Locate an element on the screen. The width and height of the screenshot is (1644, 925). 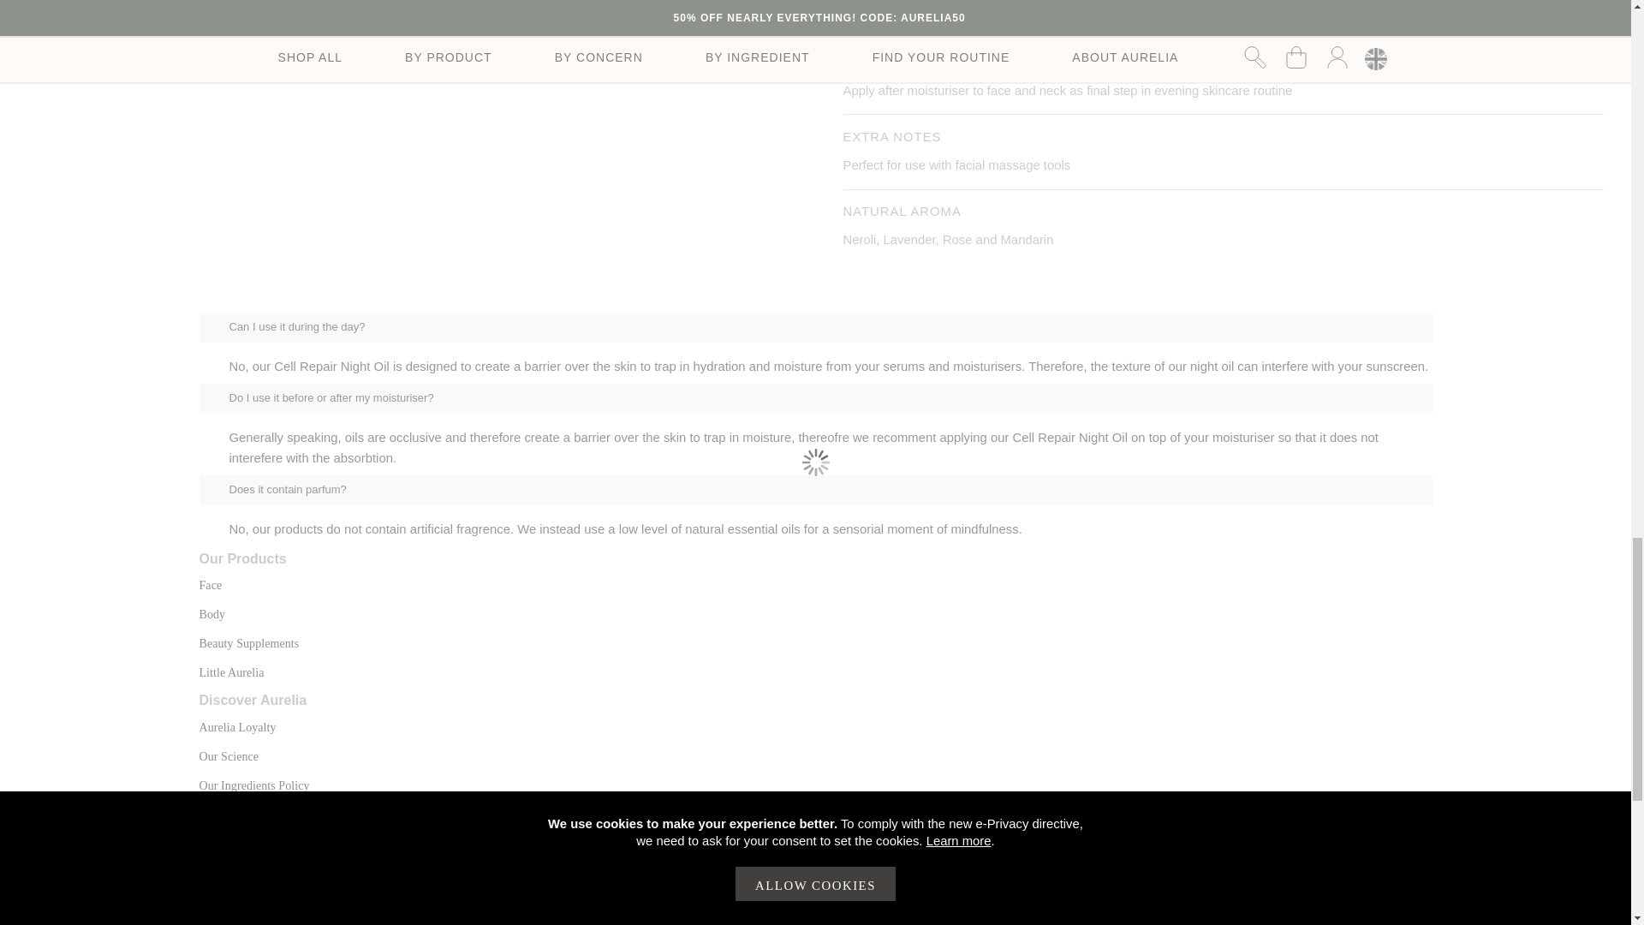
subscription is located at coordinates (231, 922).